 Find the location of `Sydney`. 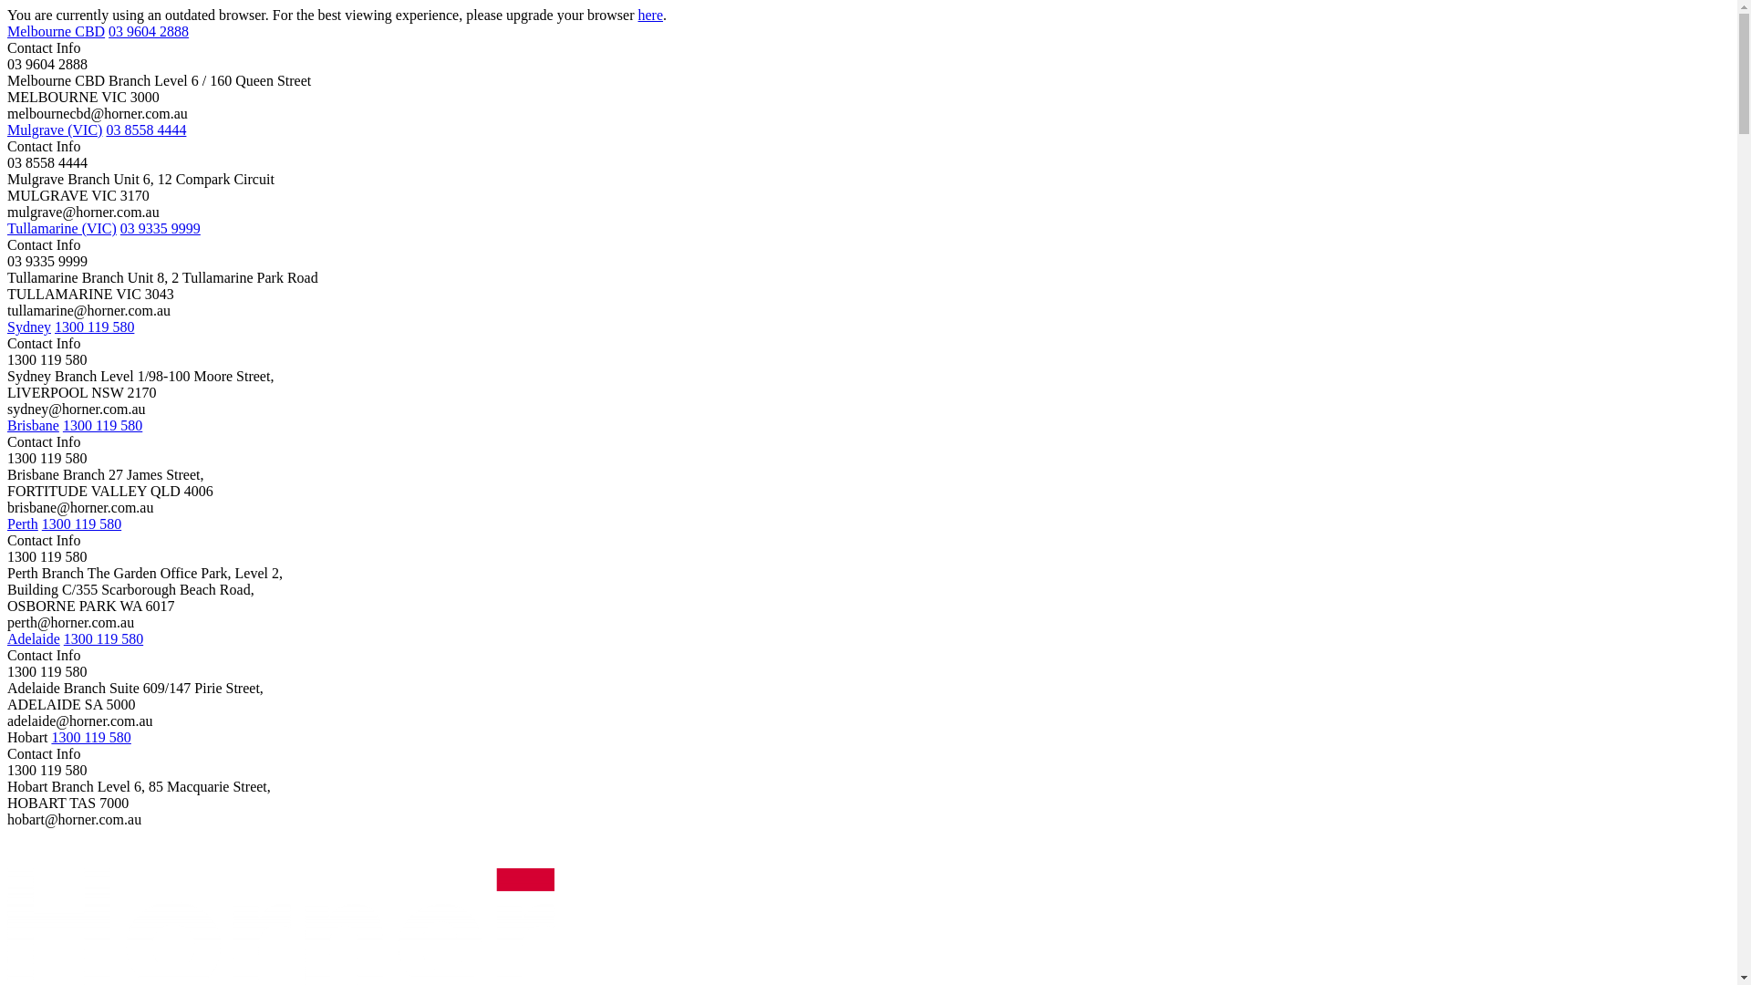

Sydney is located at coordinates (29, 327).